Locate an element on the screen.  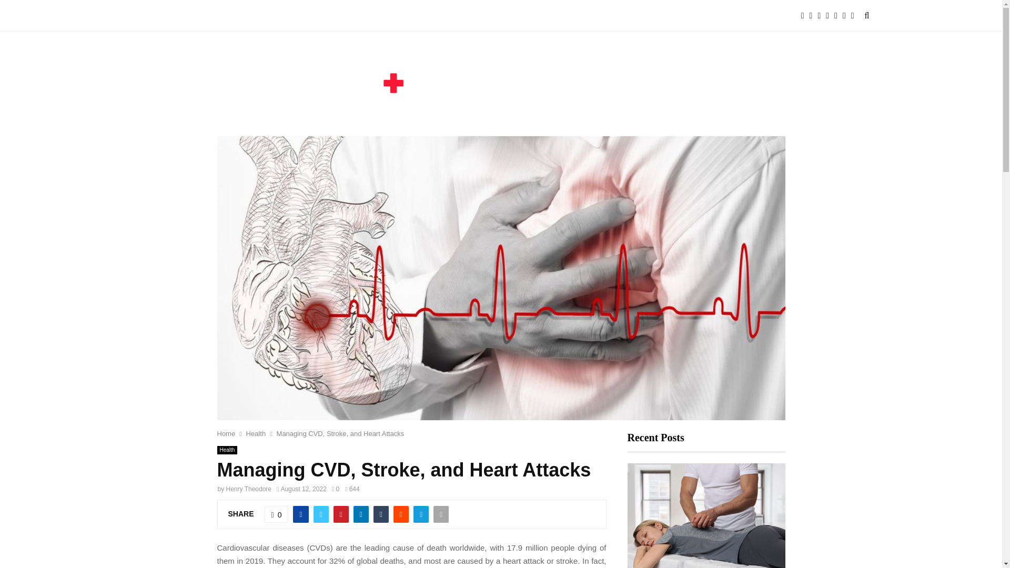
Henry Theodore is located at coordinates (249, 489).